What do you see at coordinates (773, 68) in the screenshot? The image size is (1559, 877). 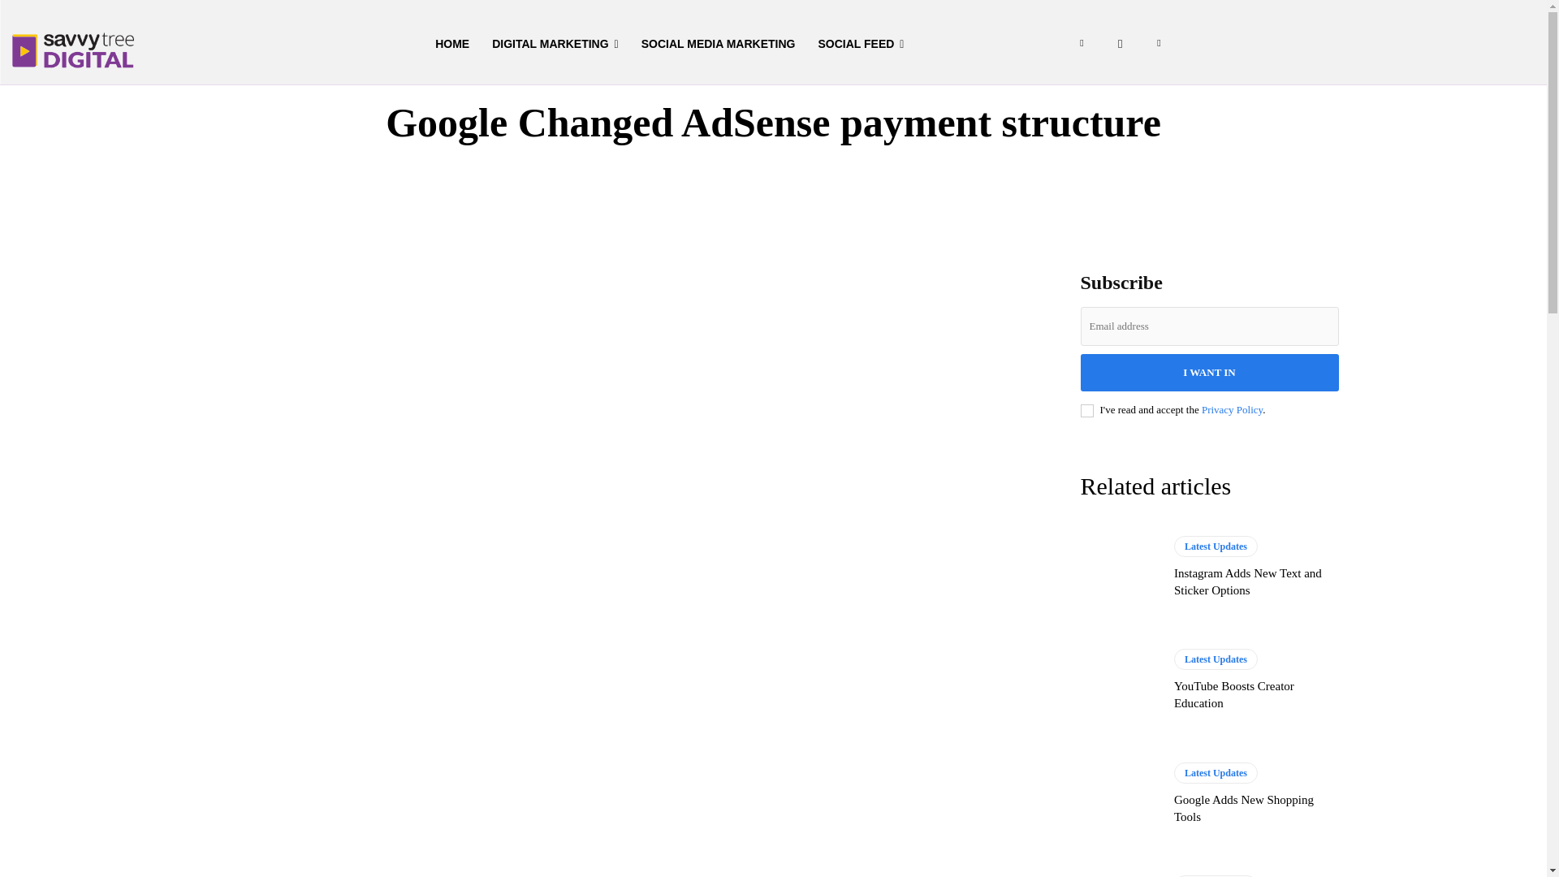 I see `LATEST UPDATES` at bounding box center [773, 68].